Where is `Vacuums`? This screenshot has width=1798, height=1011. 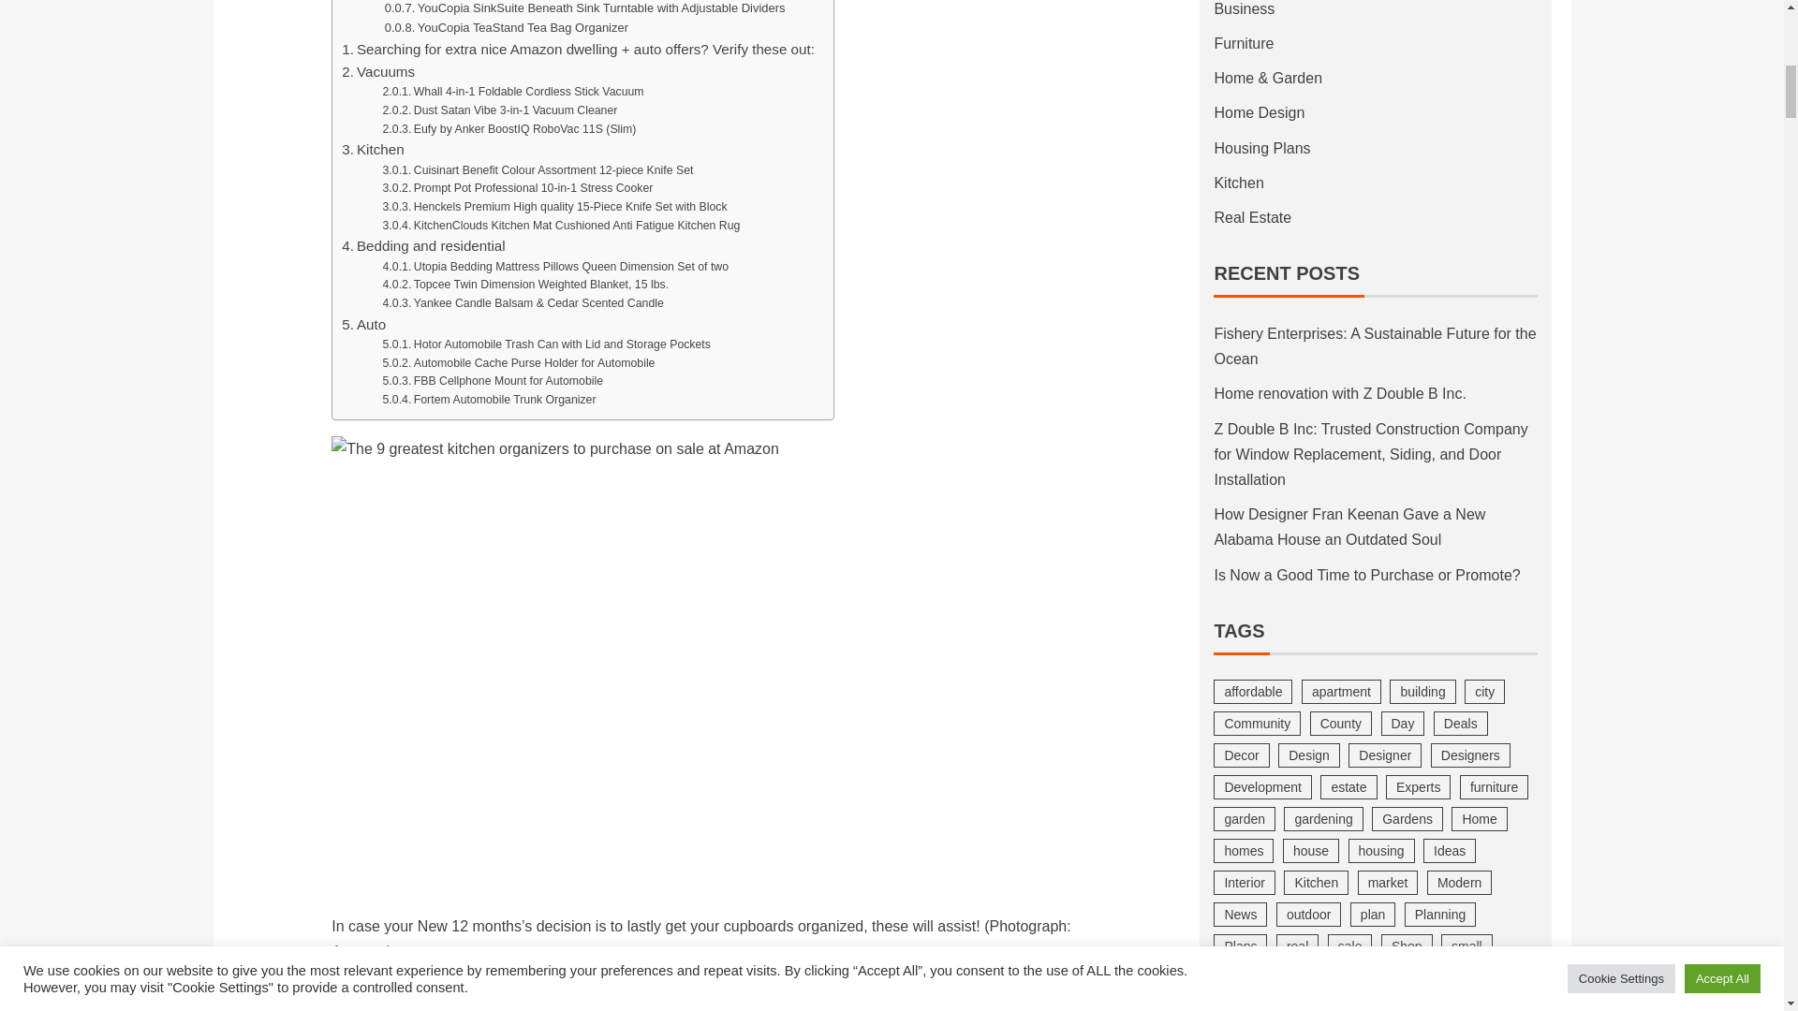
Vacuums is located at coordinates (378, 71).